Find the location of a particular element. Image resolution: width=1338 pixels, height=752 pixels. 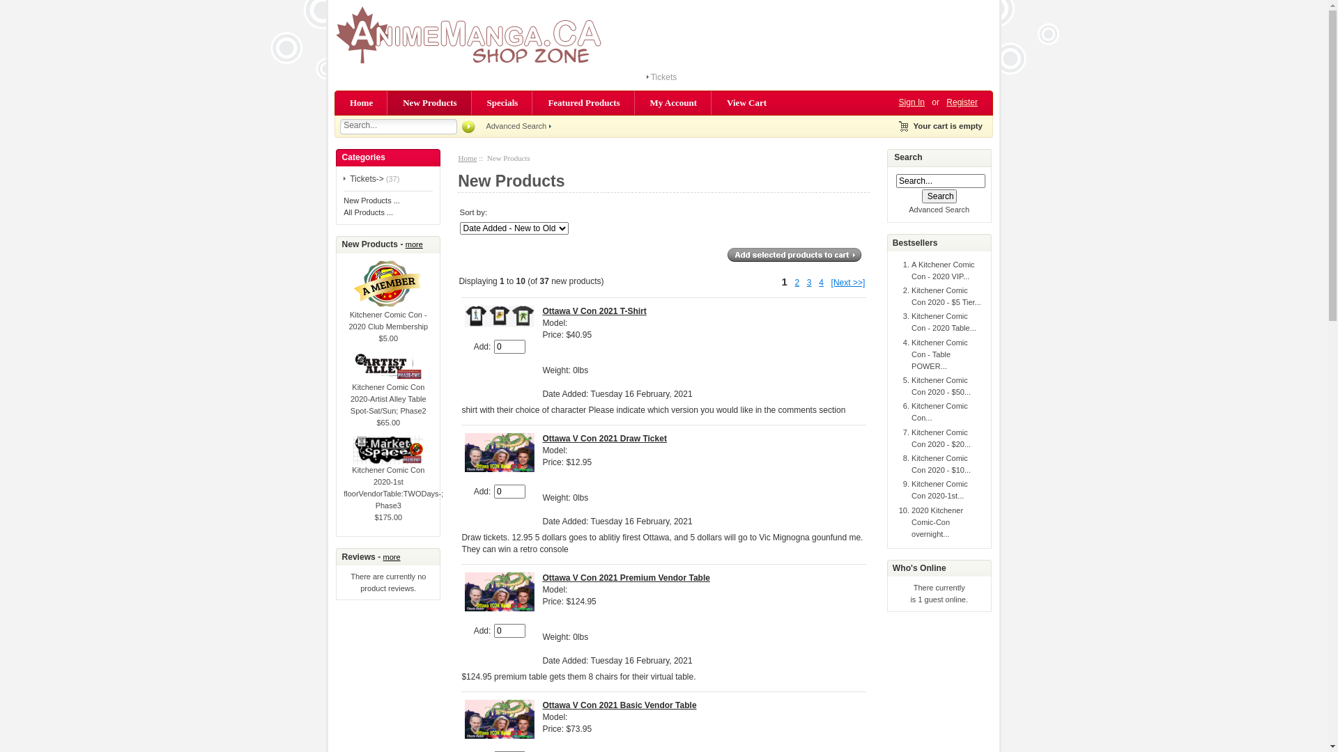

Register is located at coordinates (962, 102).